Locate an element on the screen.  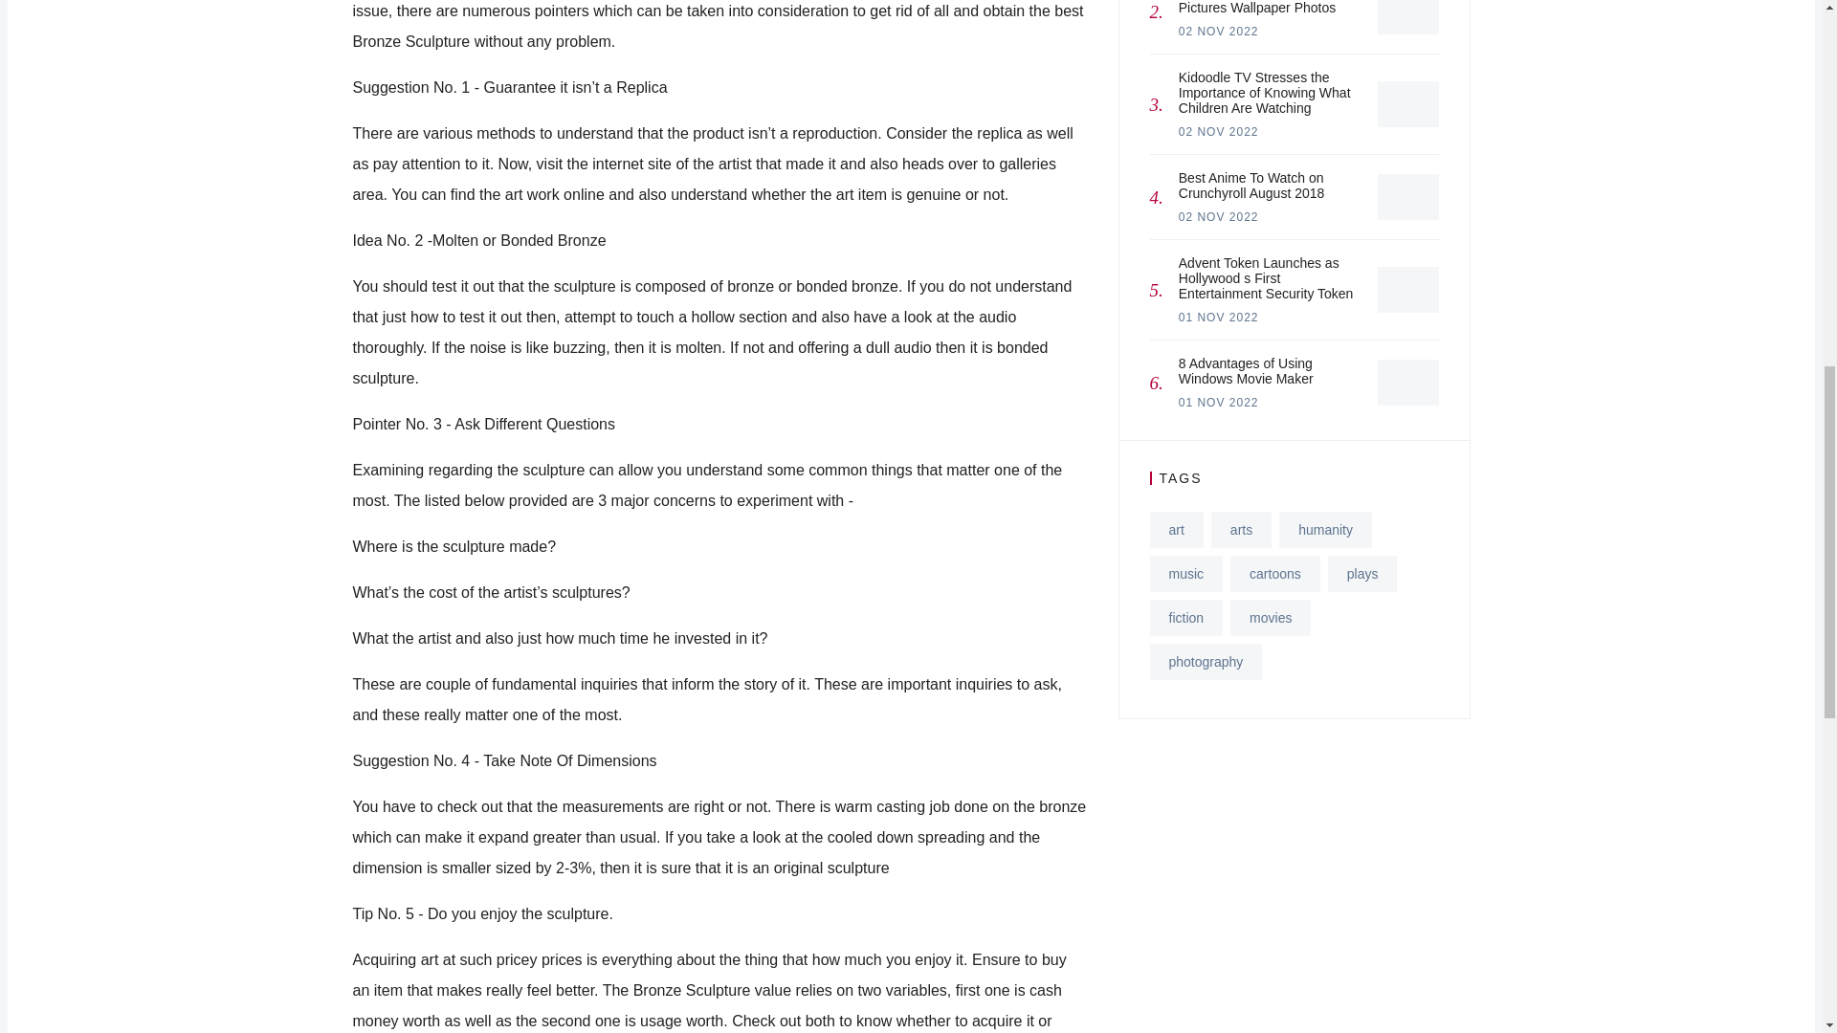
music is located at coordinates (1186, 574).